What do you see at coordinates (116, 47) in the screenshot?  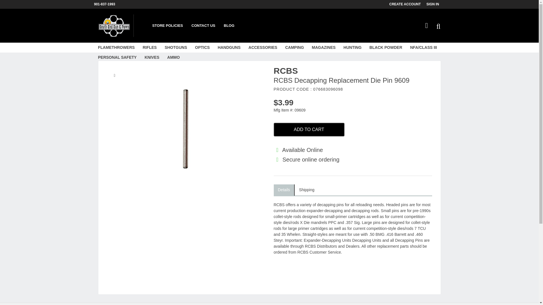 I see `FLAMETHROWERS` at bounding box center [116, 47].